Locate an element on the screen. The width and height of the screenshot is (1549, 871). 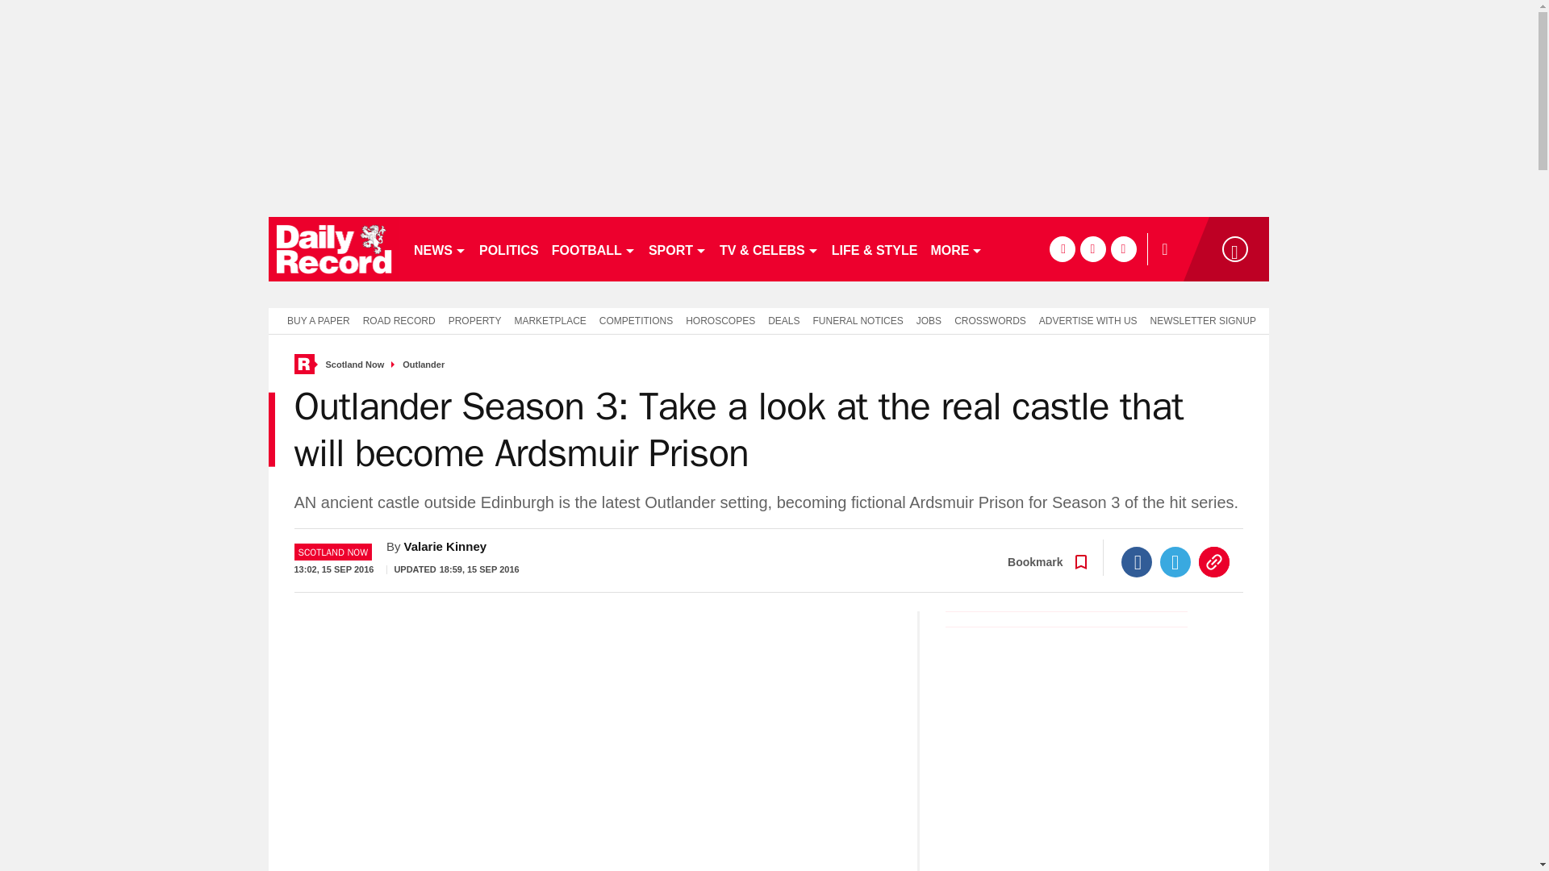
FOOTBALL is located at coordinates (594, 248).